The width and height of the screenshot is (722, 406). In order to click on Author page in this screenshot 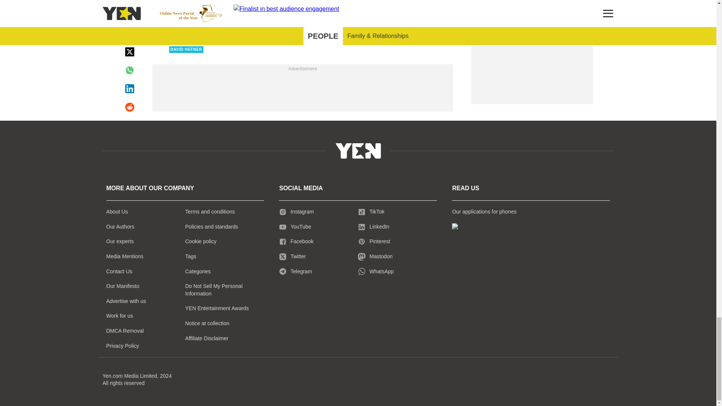, I will do `click(265, 5)`.